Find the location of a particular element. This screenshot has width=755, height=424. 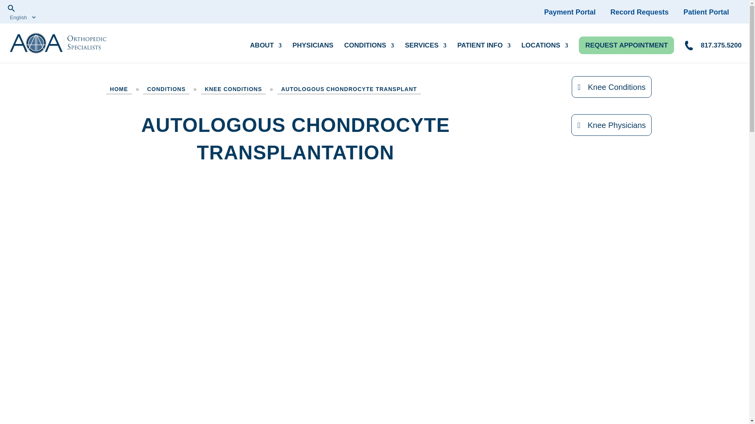

Patient Portal is located at coordinates (712, 12).